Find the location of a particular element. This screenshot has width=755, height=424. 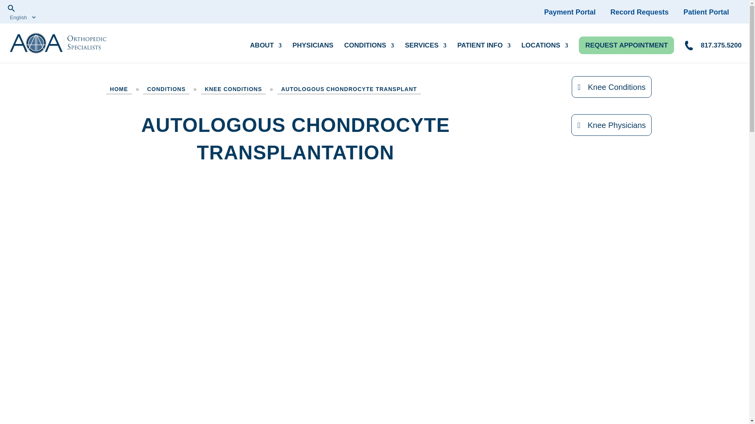

Patient Portal is located at coordinates (712, 12).